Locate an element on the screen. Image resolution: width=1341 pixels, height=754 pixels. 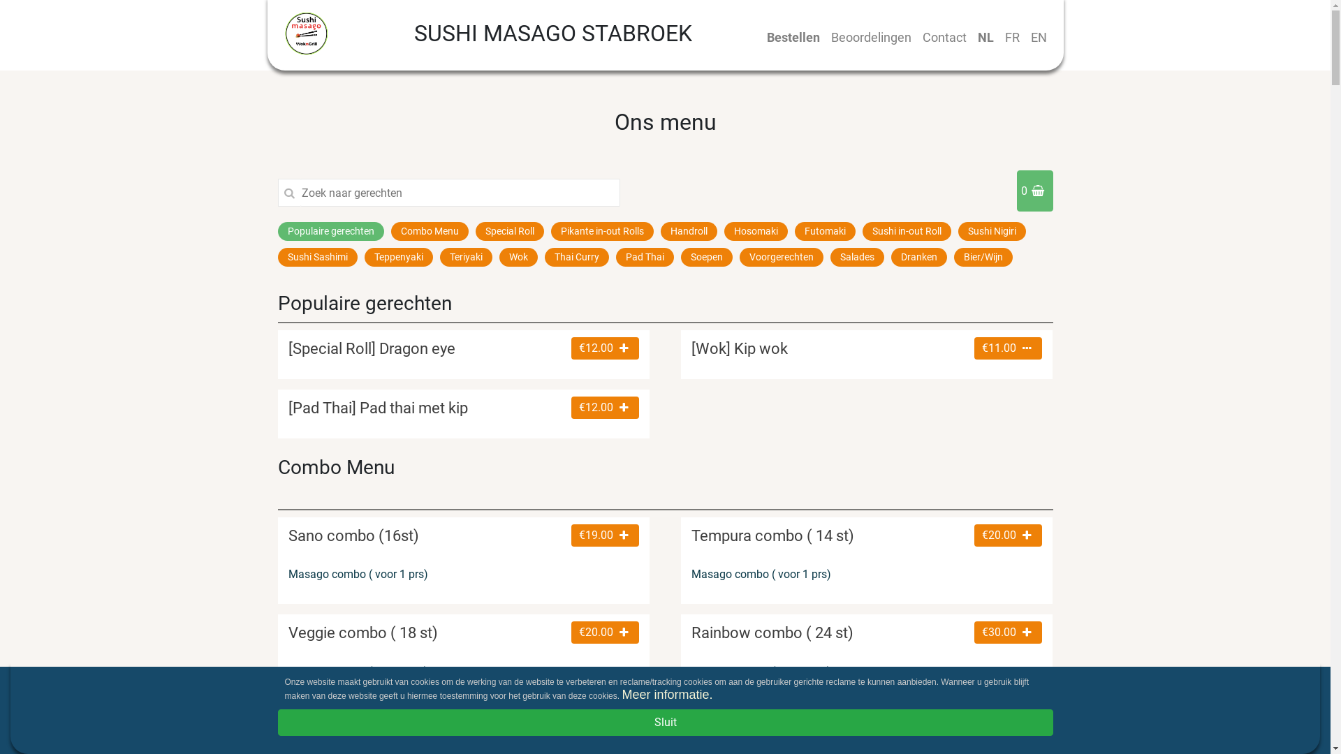
Pikante in-out Rolls is located at coordinates (602, 232).